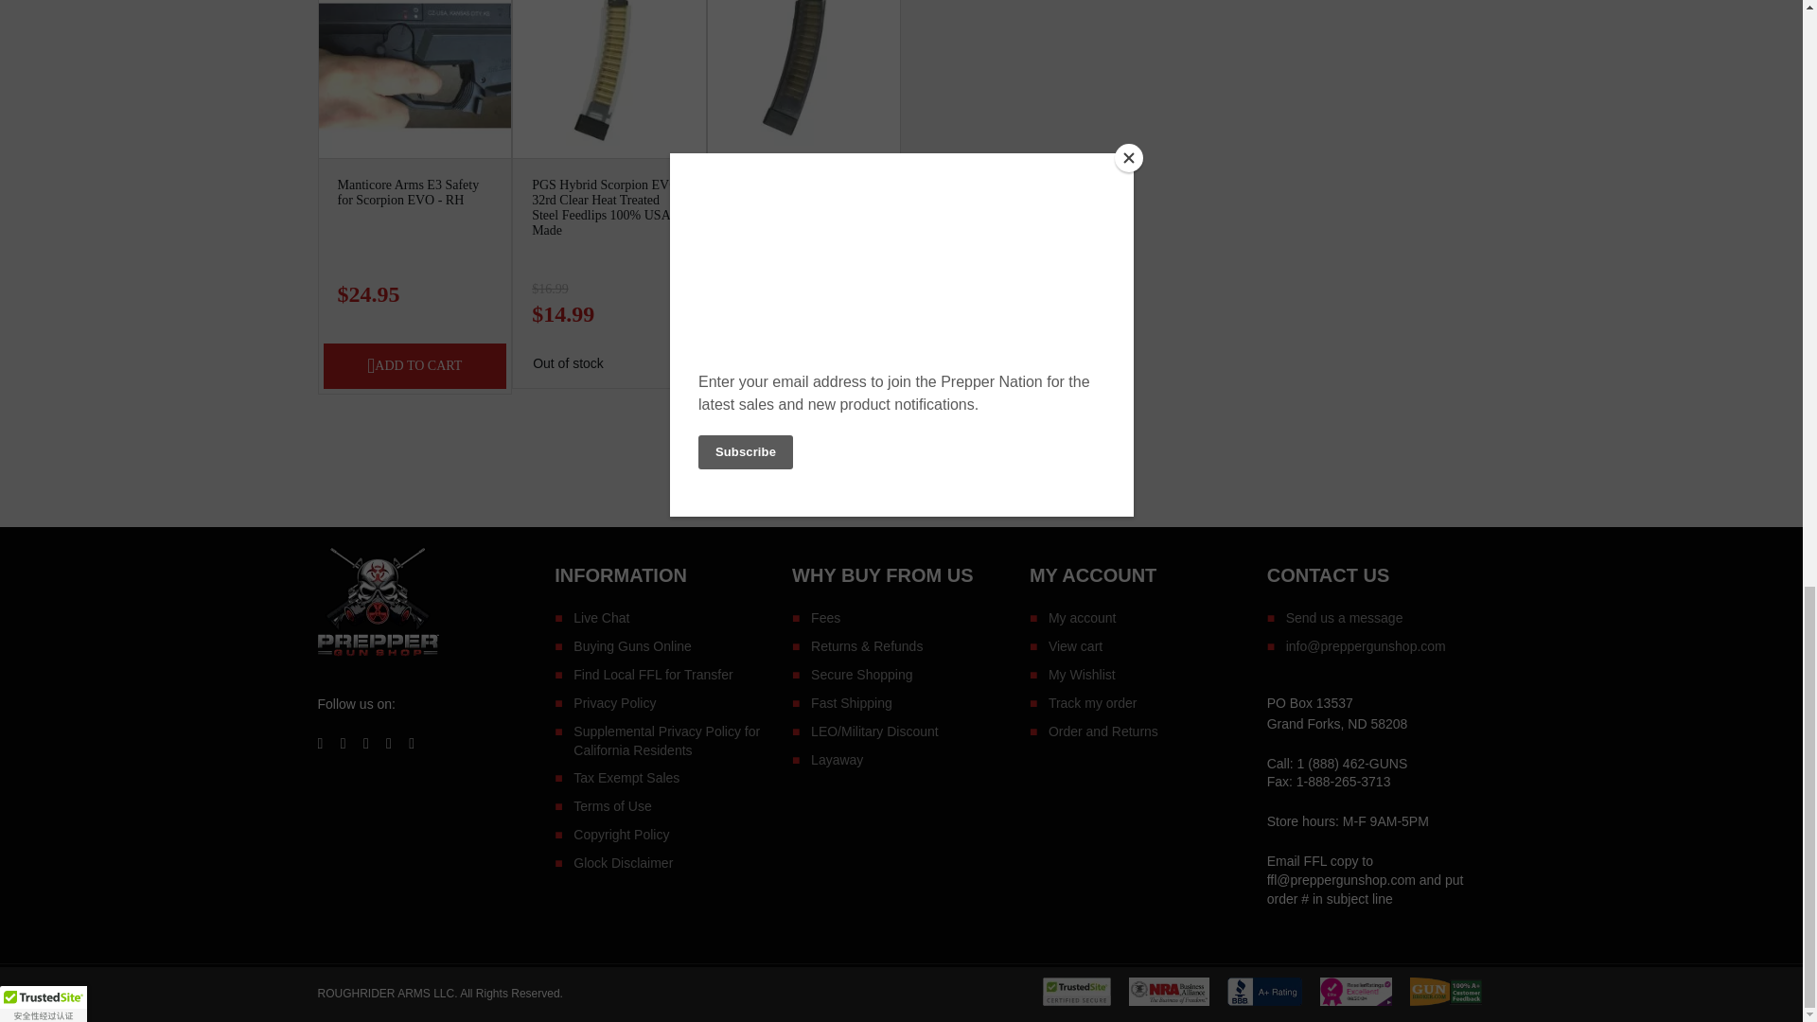  Describe the element at coordinates (415, 365) in the screenshot. I see `Add to Cart` at that location.